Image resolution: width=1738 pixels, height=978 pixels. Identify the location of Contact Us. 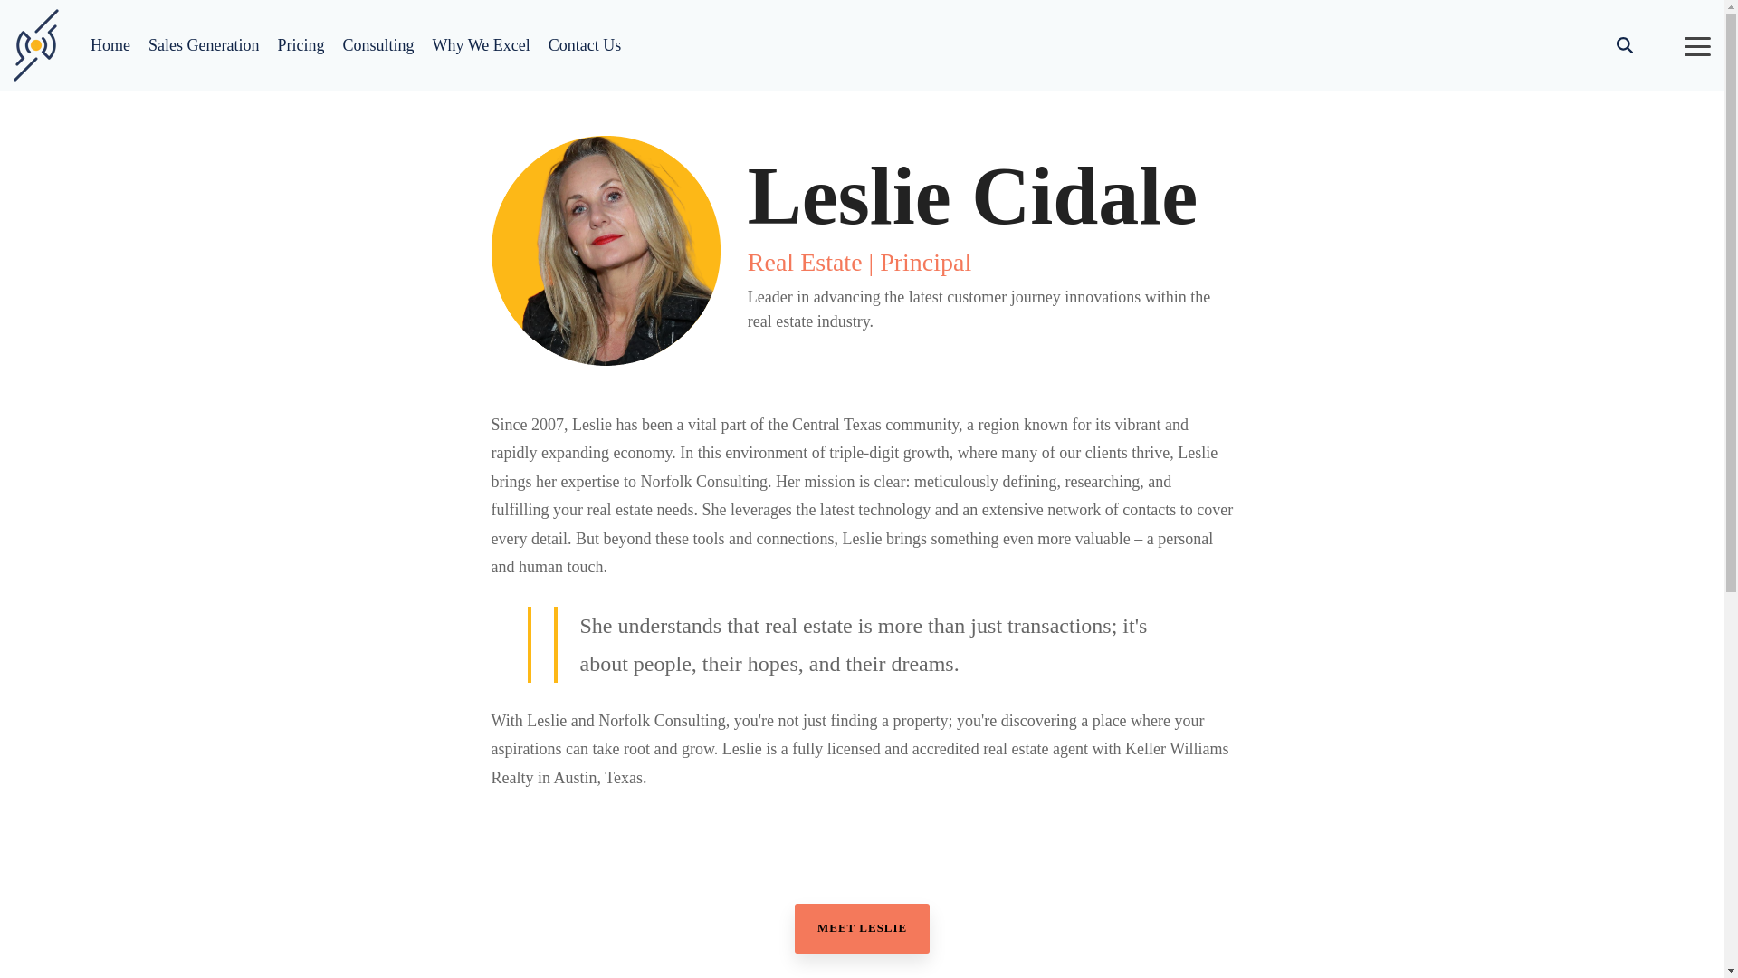
(585, 45).